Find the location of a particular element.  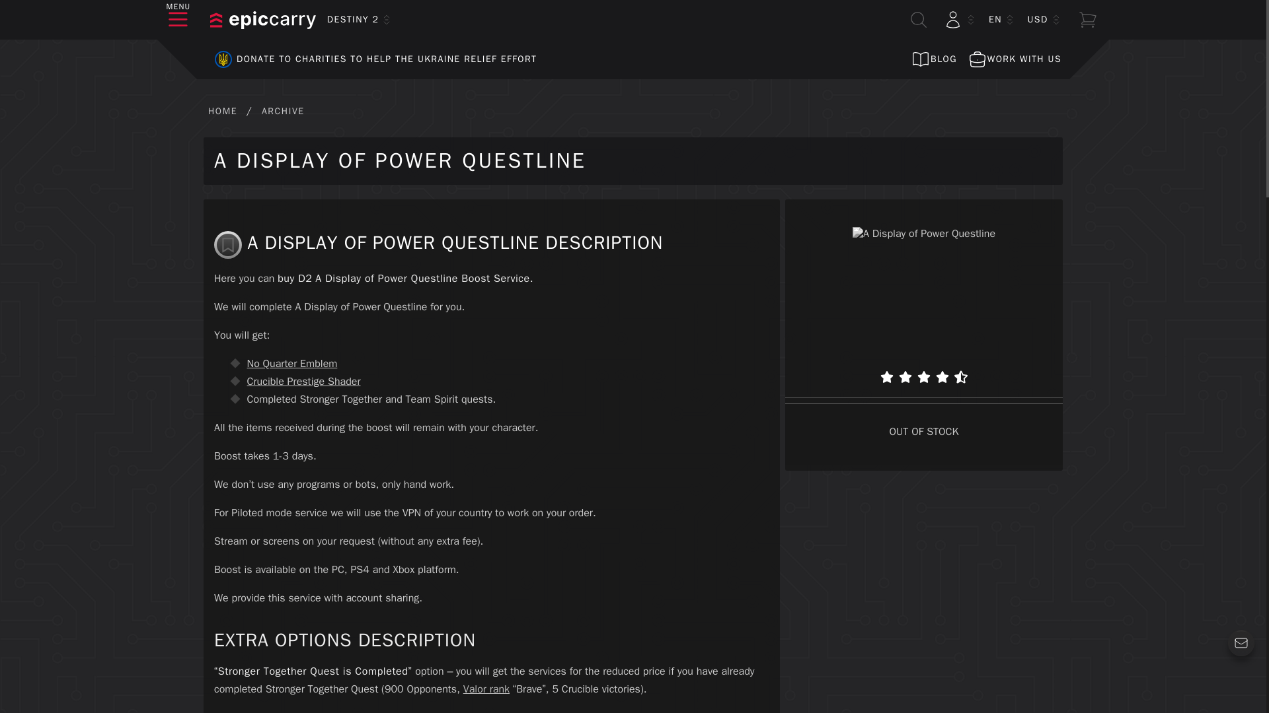

HOME is located at coordinates (222, 111).